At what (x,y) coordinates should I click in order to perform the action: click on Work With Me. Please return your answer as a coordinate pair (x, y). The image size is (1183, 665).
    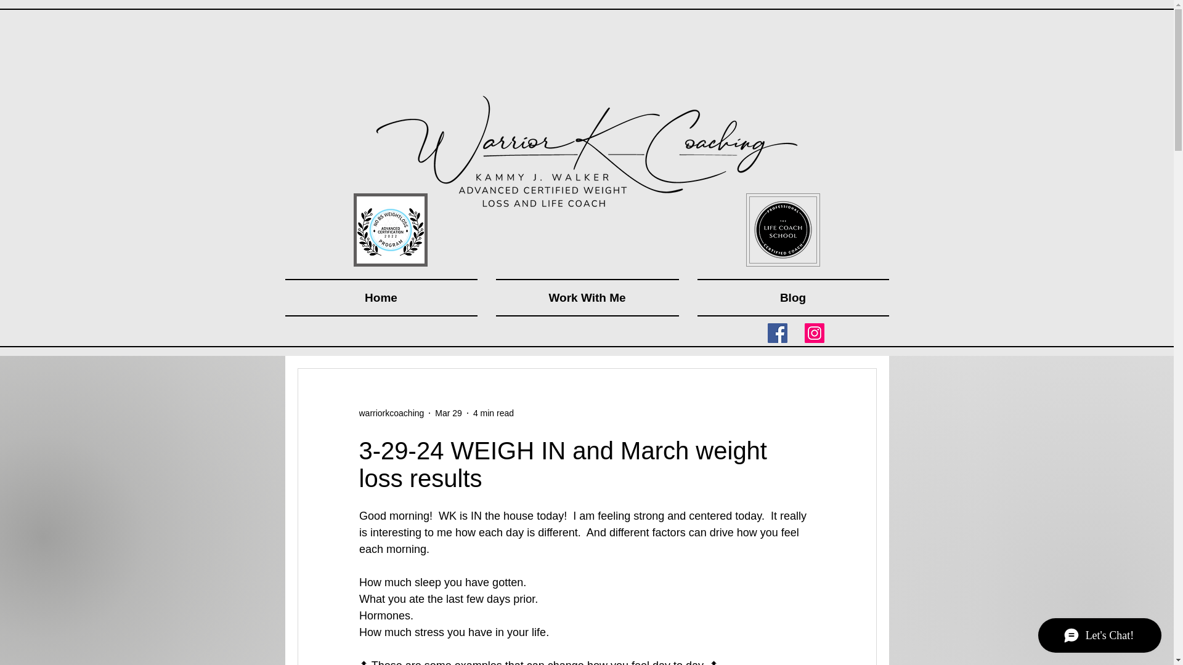
    Looking at the image, I should click on (587, 297).